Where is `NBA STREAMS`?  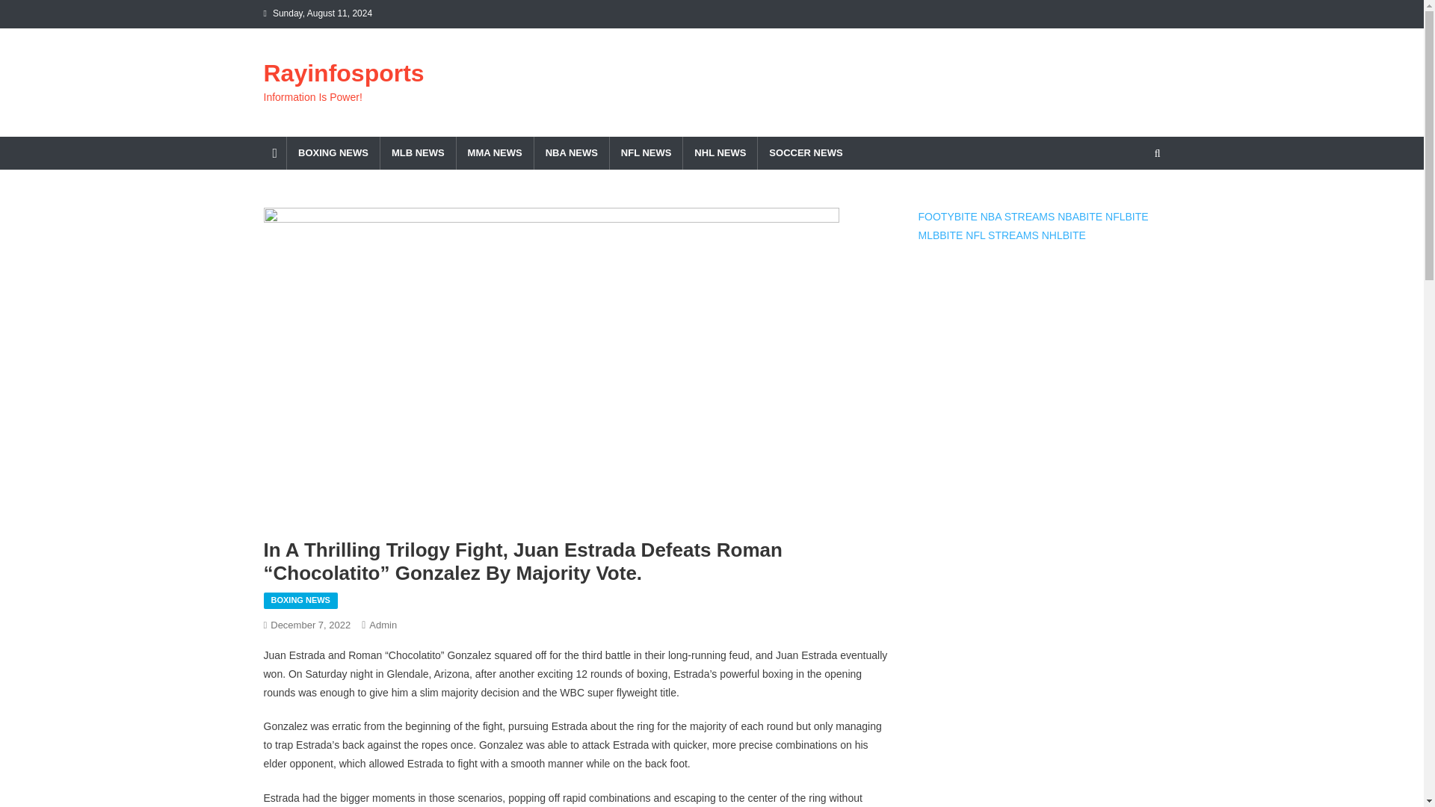 NBA STREAMS is located at coordinates (1017, 217).